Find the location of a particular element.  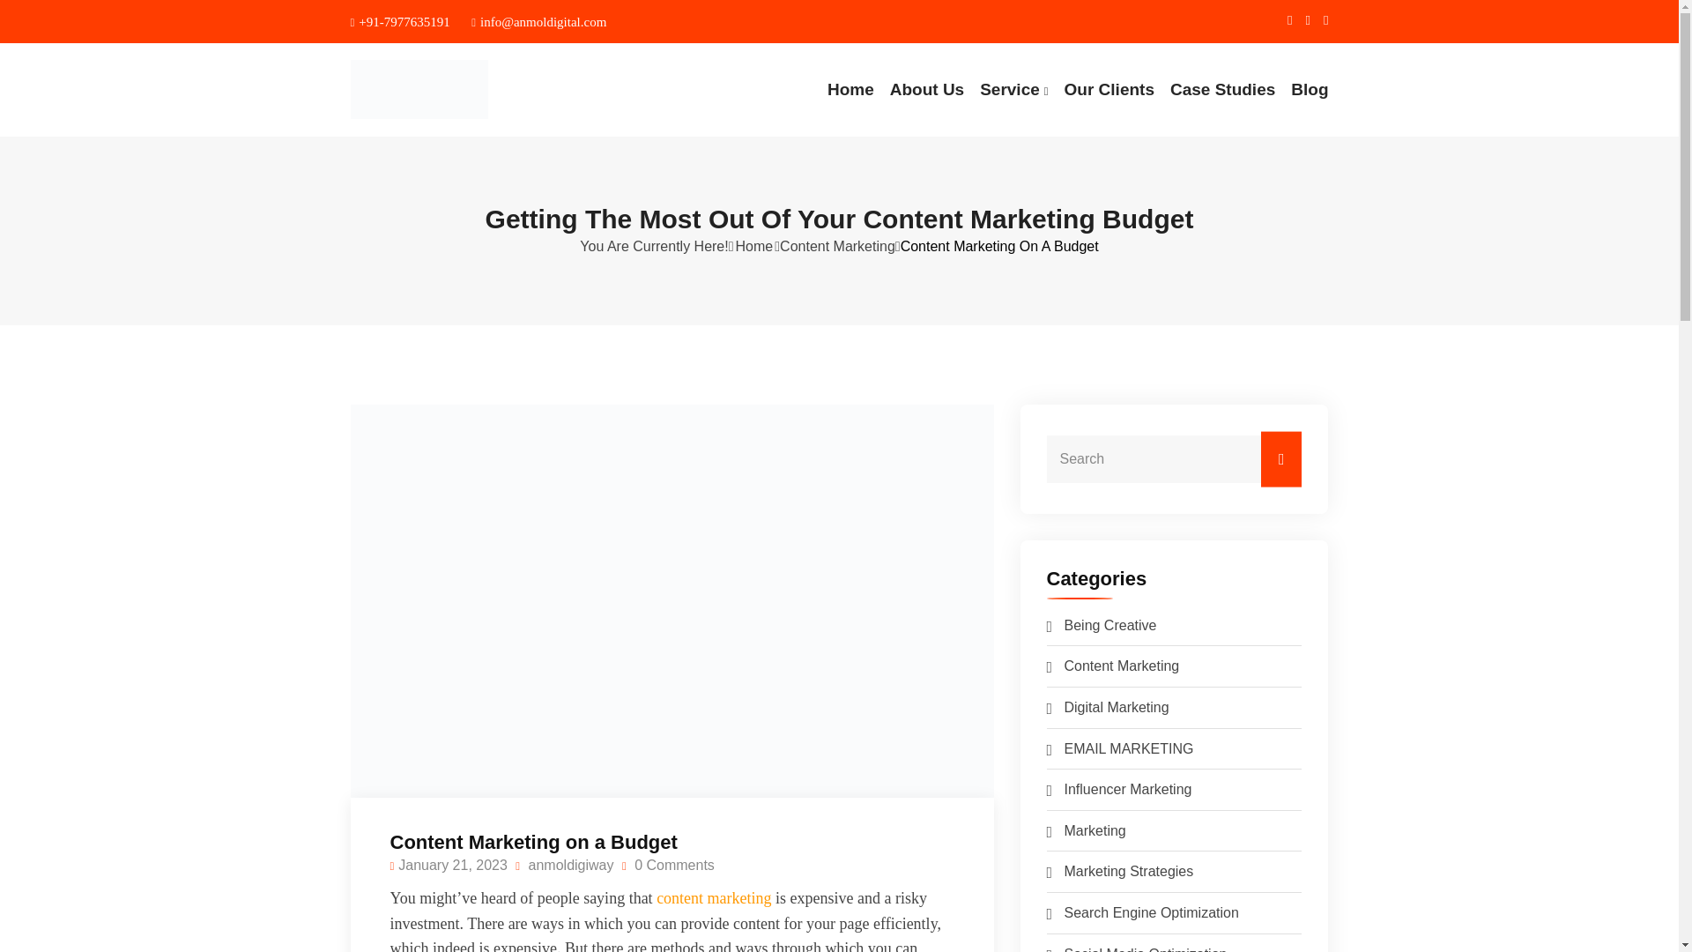

About Us is located at coordinates (927, 90).